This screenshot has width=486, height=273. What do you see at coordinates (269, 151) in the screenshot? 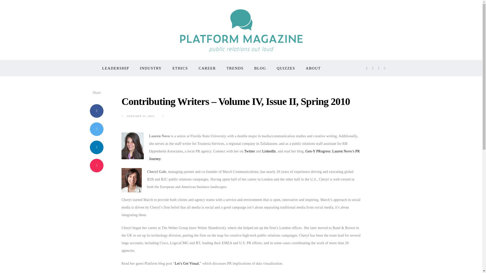
I see `LinkedIn` at bounding box center [269, 151].